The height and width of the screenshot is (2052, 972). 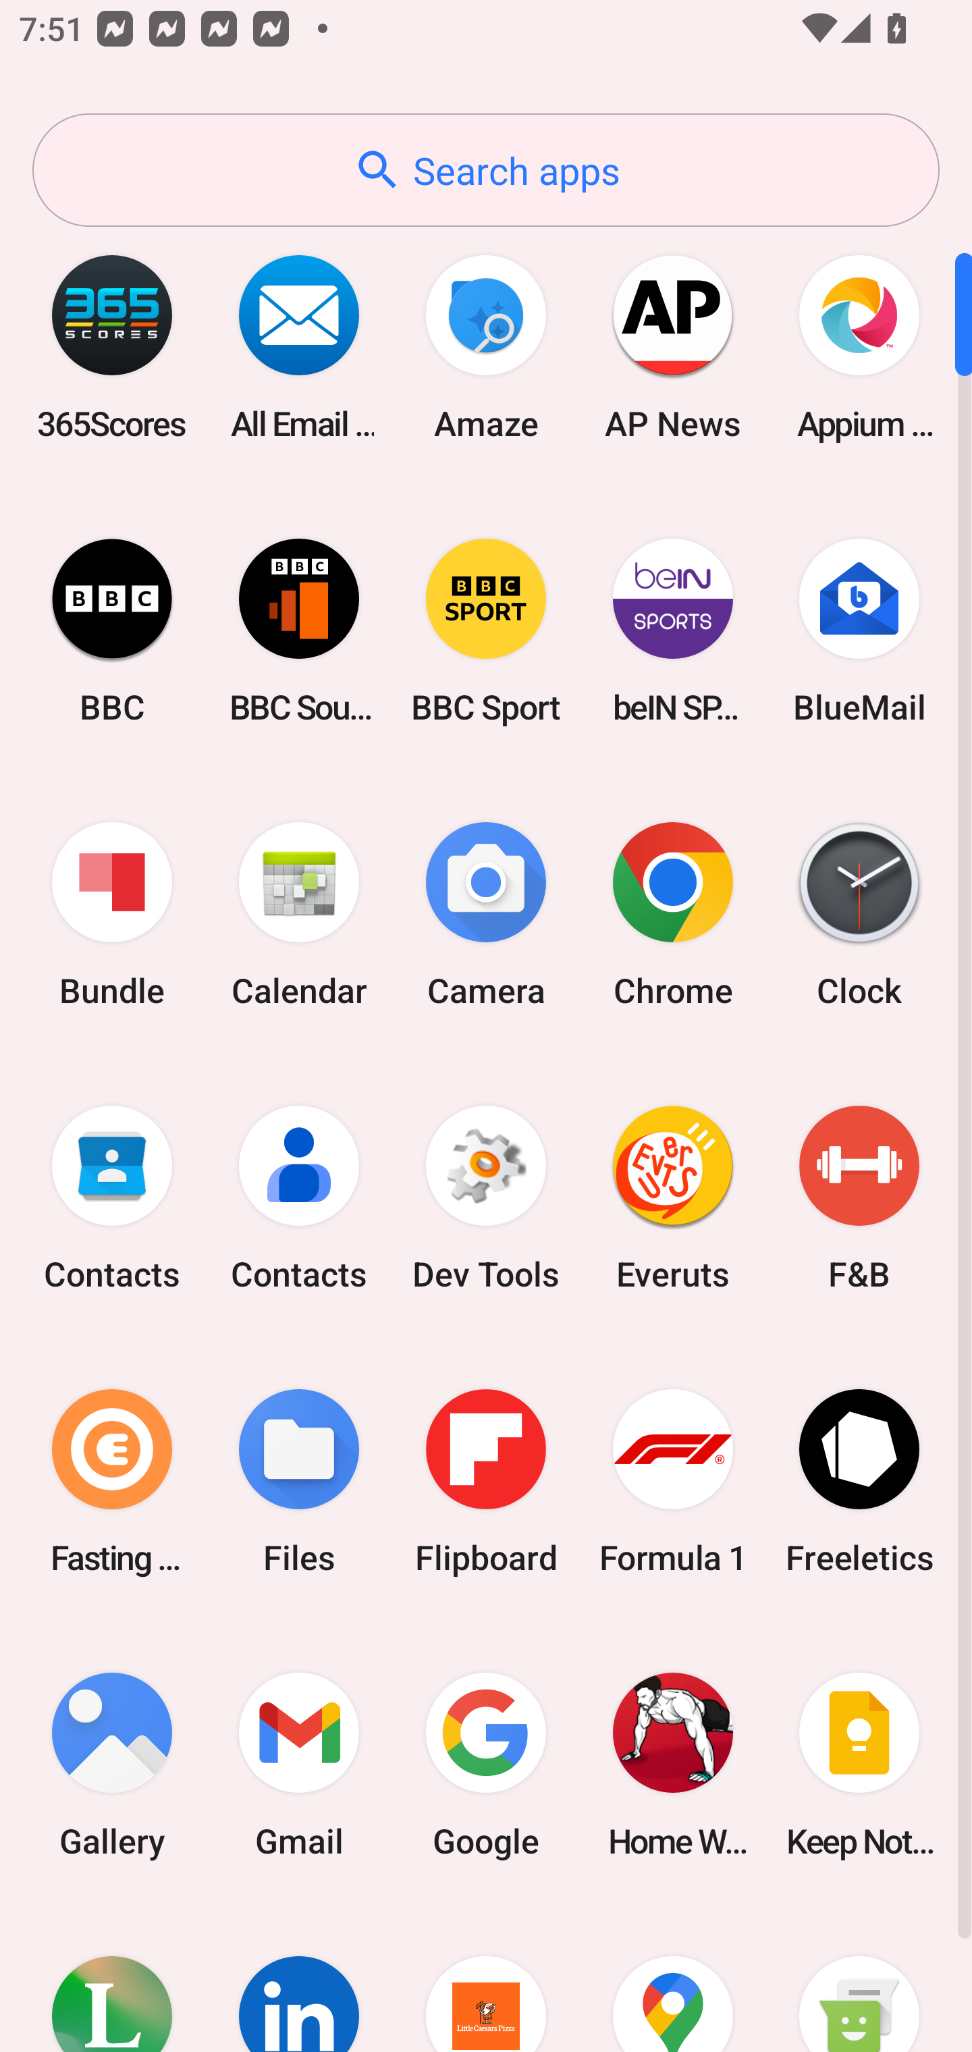 I want to click on Files, so click(x=299, y=1481).